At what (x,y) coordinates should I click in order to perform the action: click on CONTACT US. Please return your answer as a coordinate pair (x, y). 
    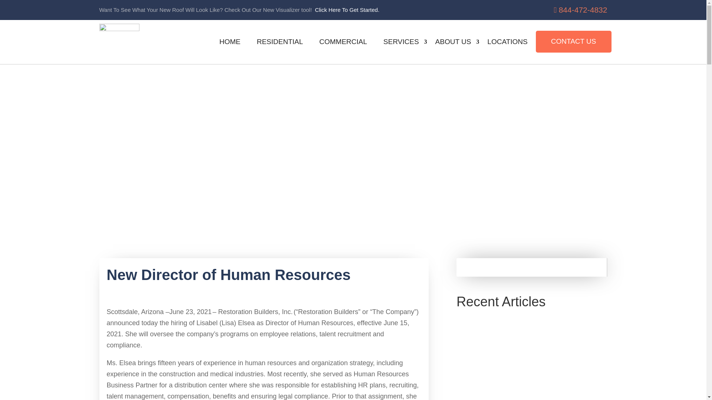
    Looking at the image, I should click on (573, 41).